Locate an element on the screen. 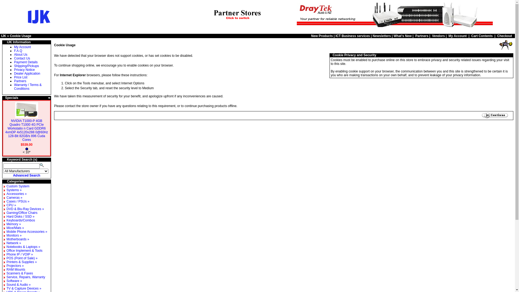 The width and height of the screenshot is (519, 292). Cart Contents is located at coordinates (482, 36).